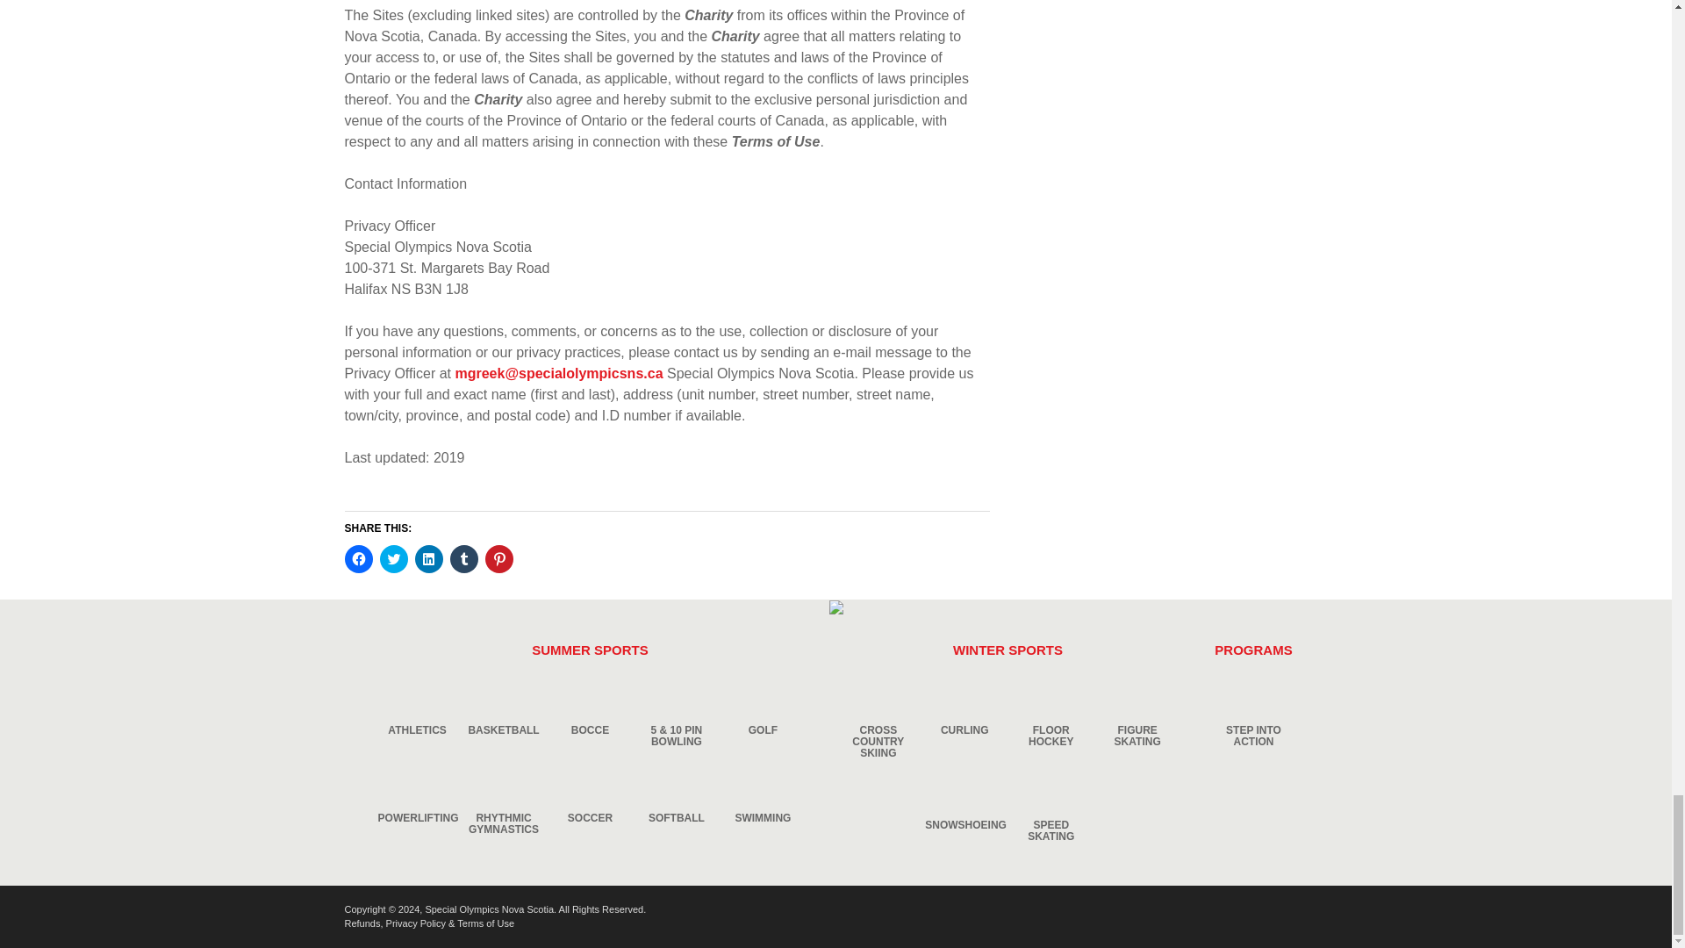  Describe the element at coordinates (358, 559) in the screenshot. I see `Click to share on Facebook` at that location.